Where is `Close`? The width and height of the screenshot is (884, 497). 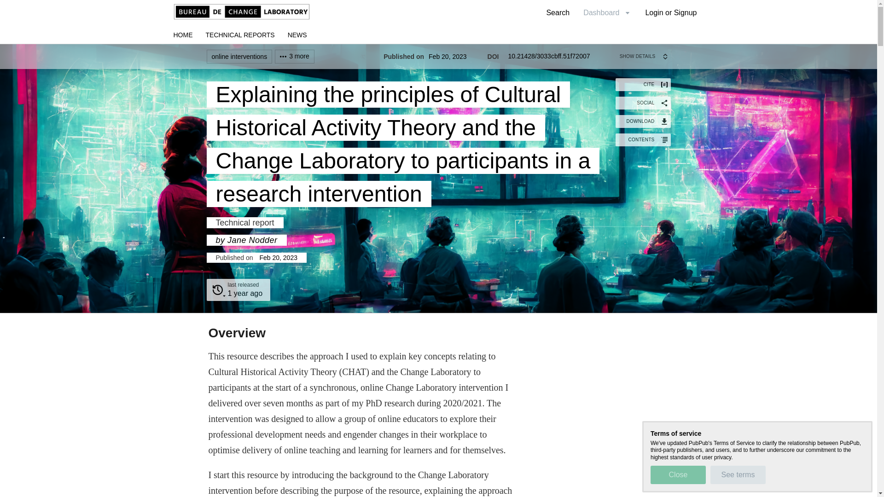
Close is located at coordinates (558, 12).